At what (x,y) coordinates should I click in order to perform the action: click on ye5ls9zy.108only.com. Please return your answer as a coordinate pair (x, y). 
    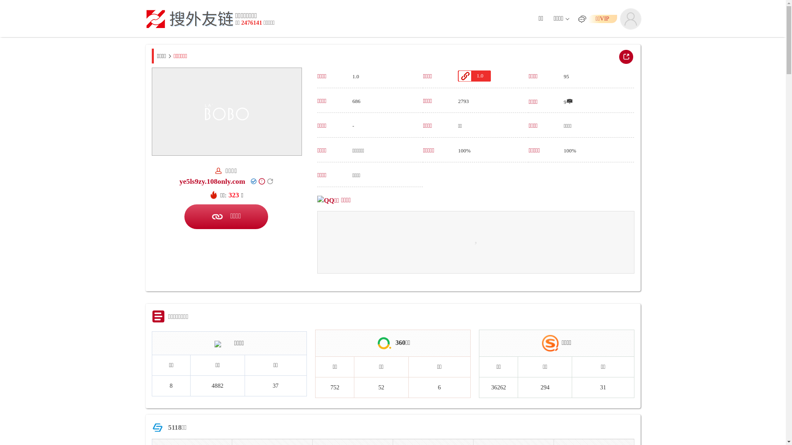
    Looking at the image, I should click on (212, 181).